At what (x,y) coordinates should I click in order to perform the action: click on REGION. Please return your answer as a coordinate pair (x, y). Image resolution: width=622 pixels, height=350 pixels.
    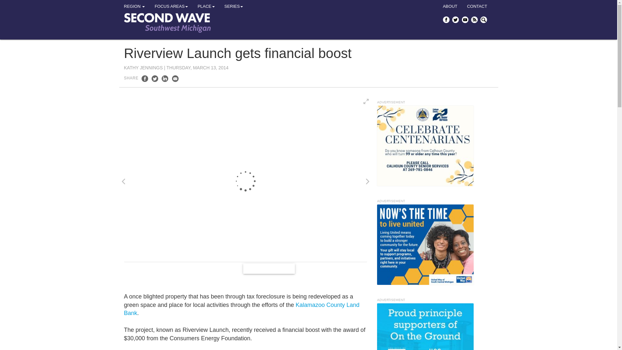
    Looking at the image, I should click on (134, 6).